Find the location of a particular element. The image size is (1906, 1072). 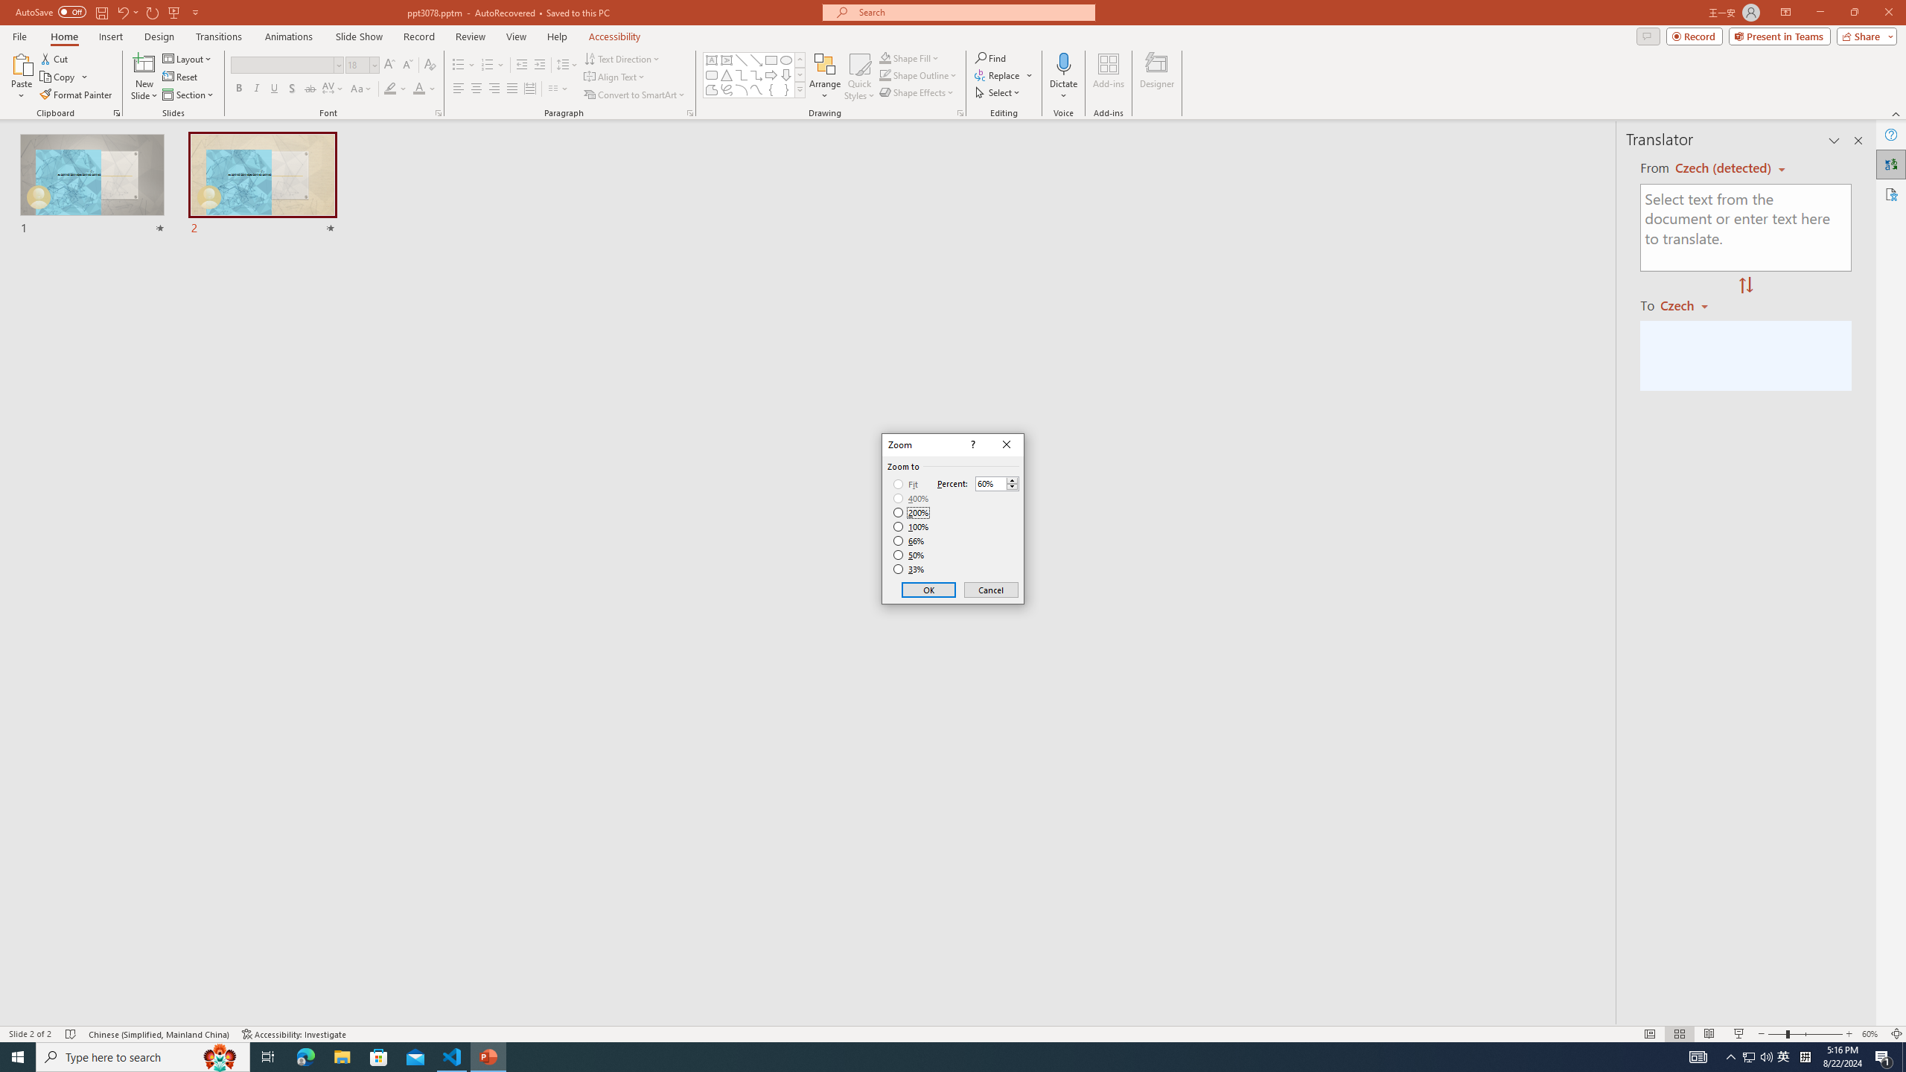

Shape Effects is located at coordinates (917, 92).